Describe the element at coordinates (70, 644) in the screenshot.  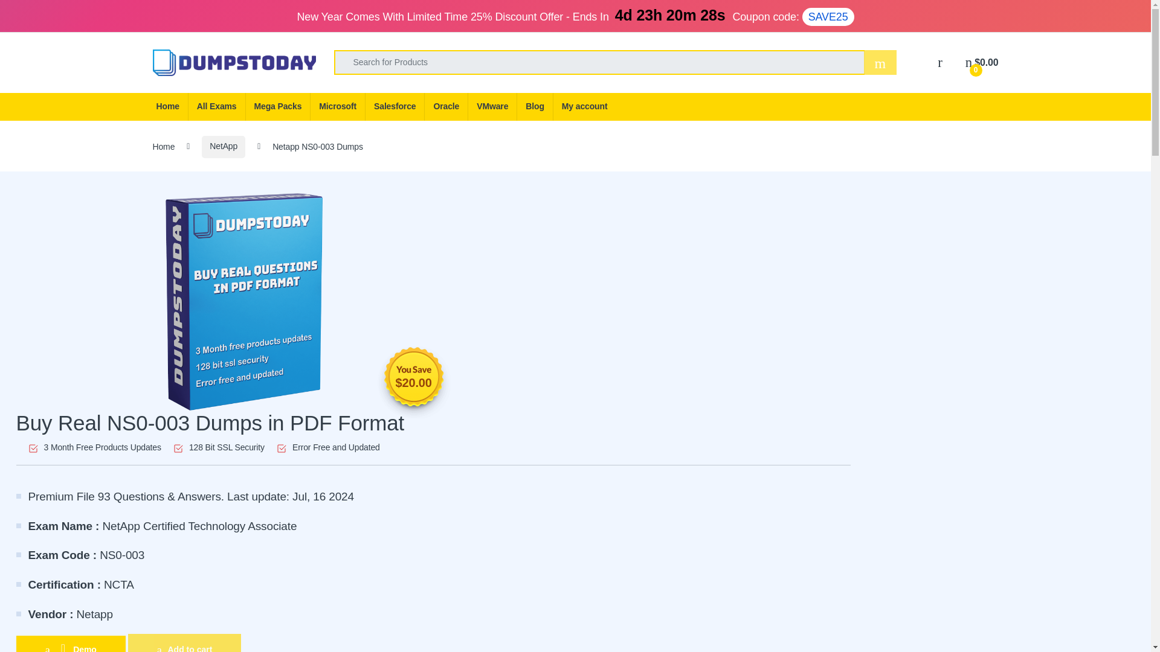
I see `Demo` at that location.